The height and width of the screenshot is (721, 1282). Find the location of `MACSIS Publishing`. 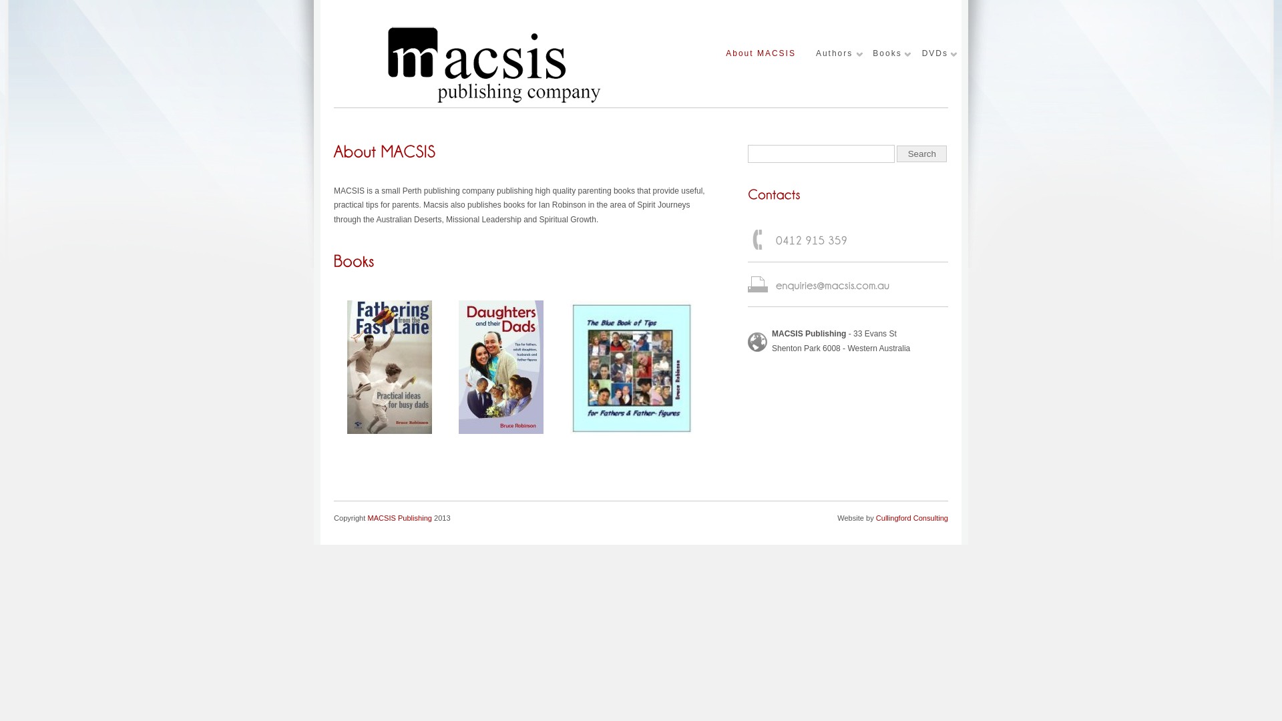

MACSIS Publishing is located at coordinates (494, 100).